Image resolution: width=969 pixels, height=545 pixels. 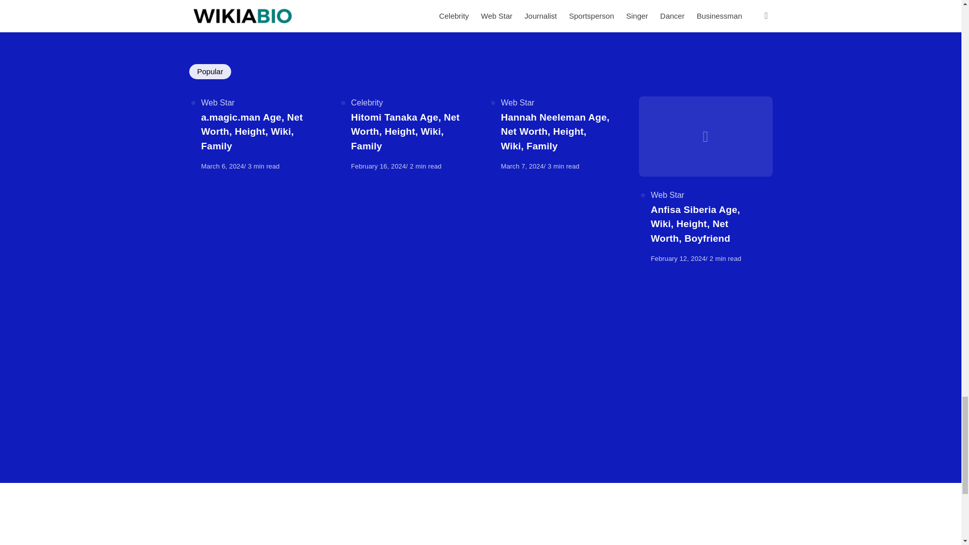 What do you see at coordinates (379, 166) in the screenshot?
I see `February 16, 2024` at bounding box center [379, 166].